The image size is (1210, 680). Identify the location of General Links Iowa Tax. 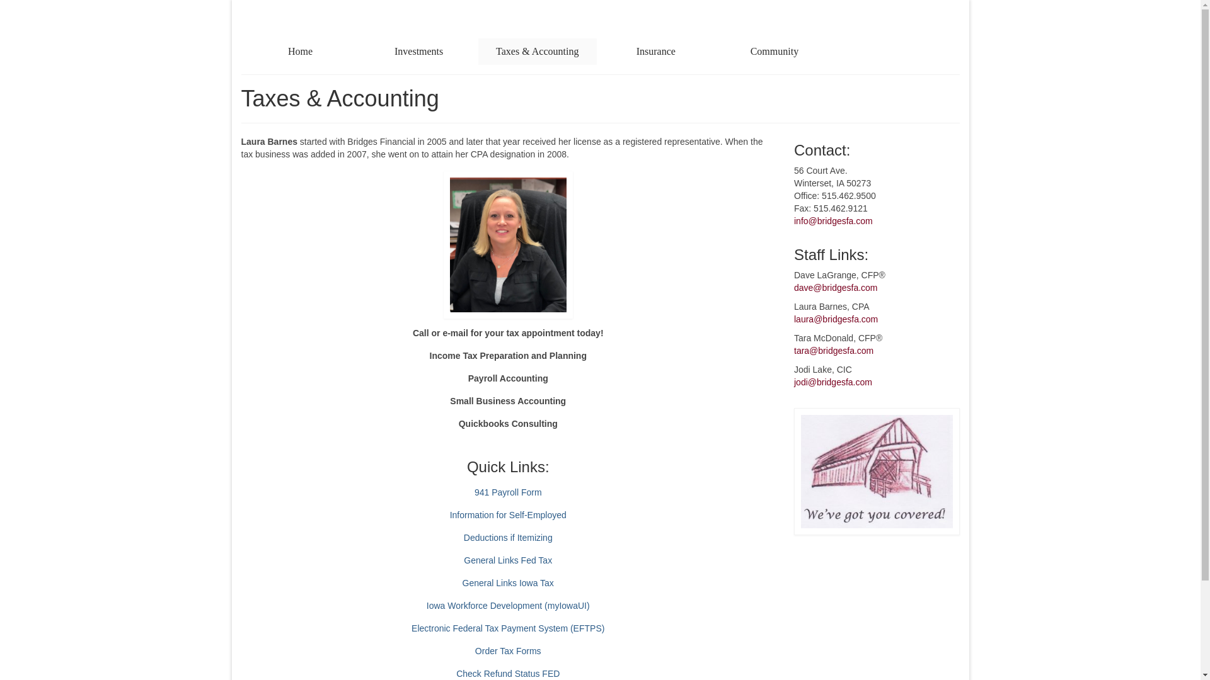
(508, 583).